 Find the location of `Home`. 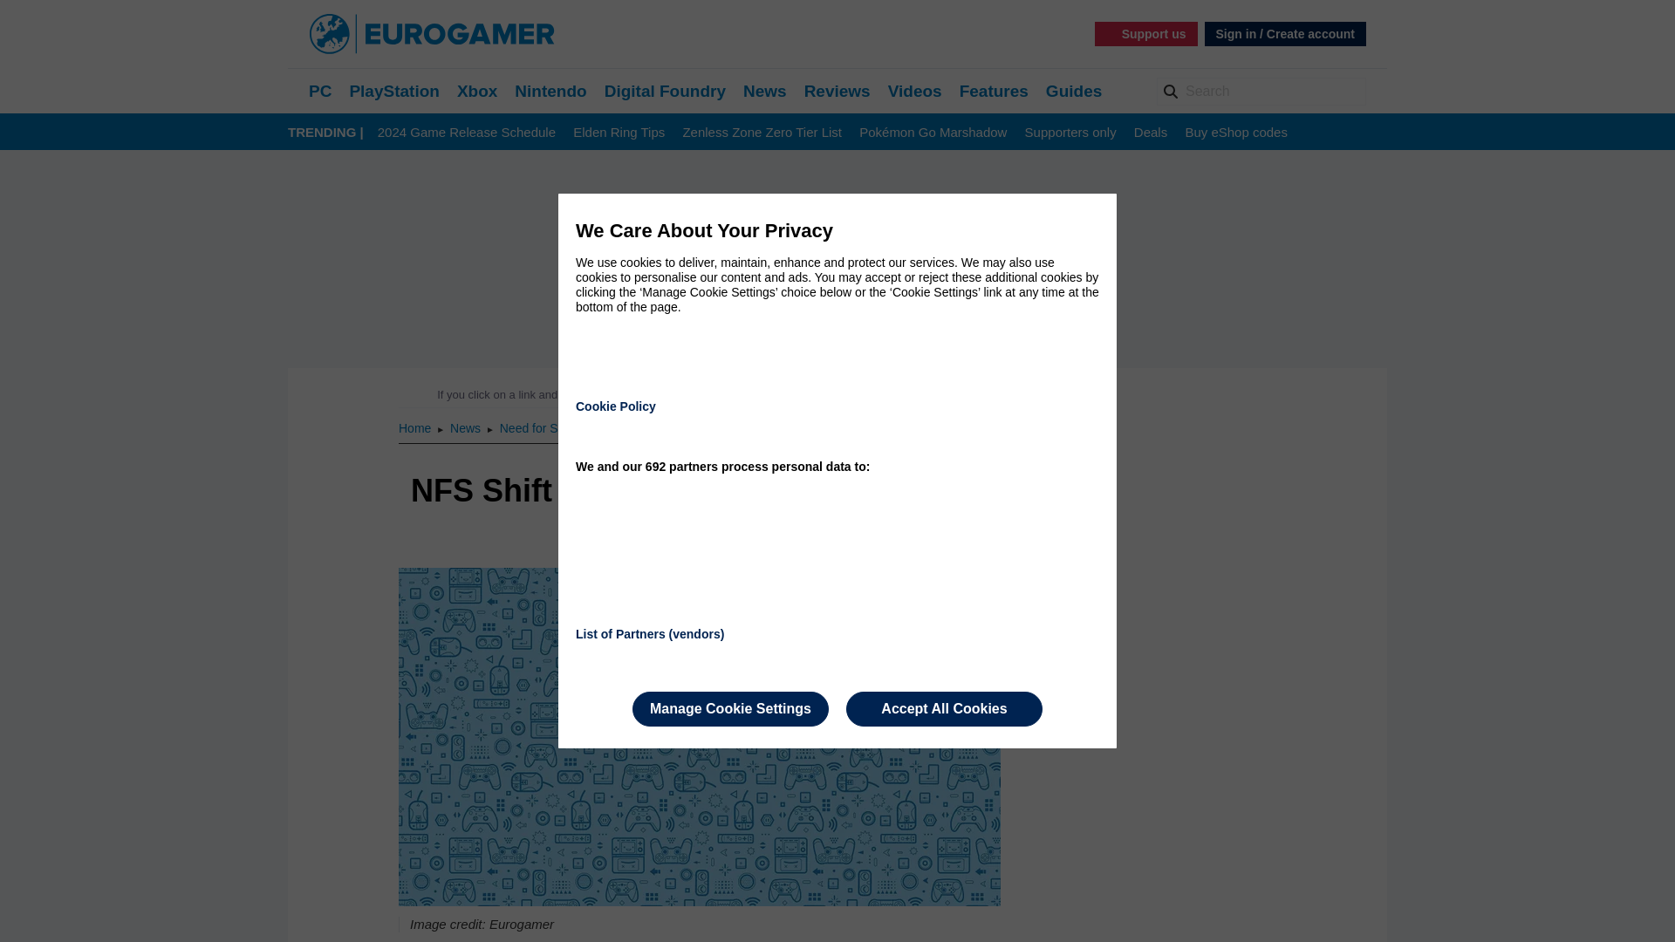

Home is located at coordinates (415, 427).